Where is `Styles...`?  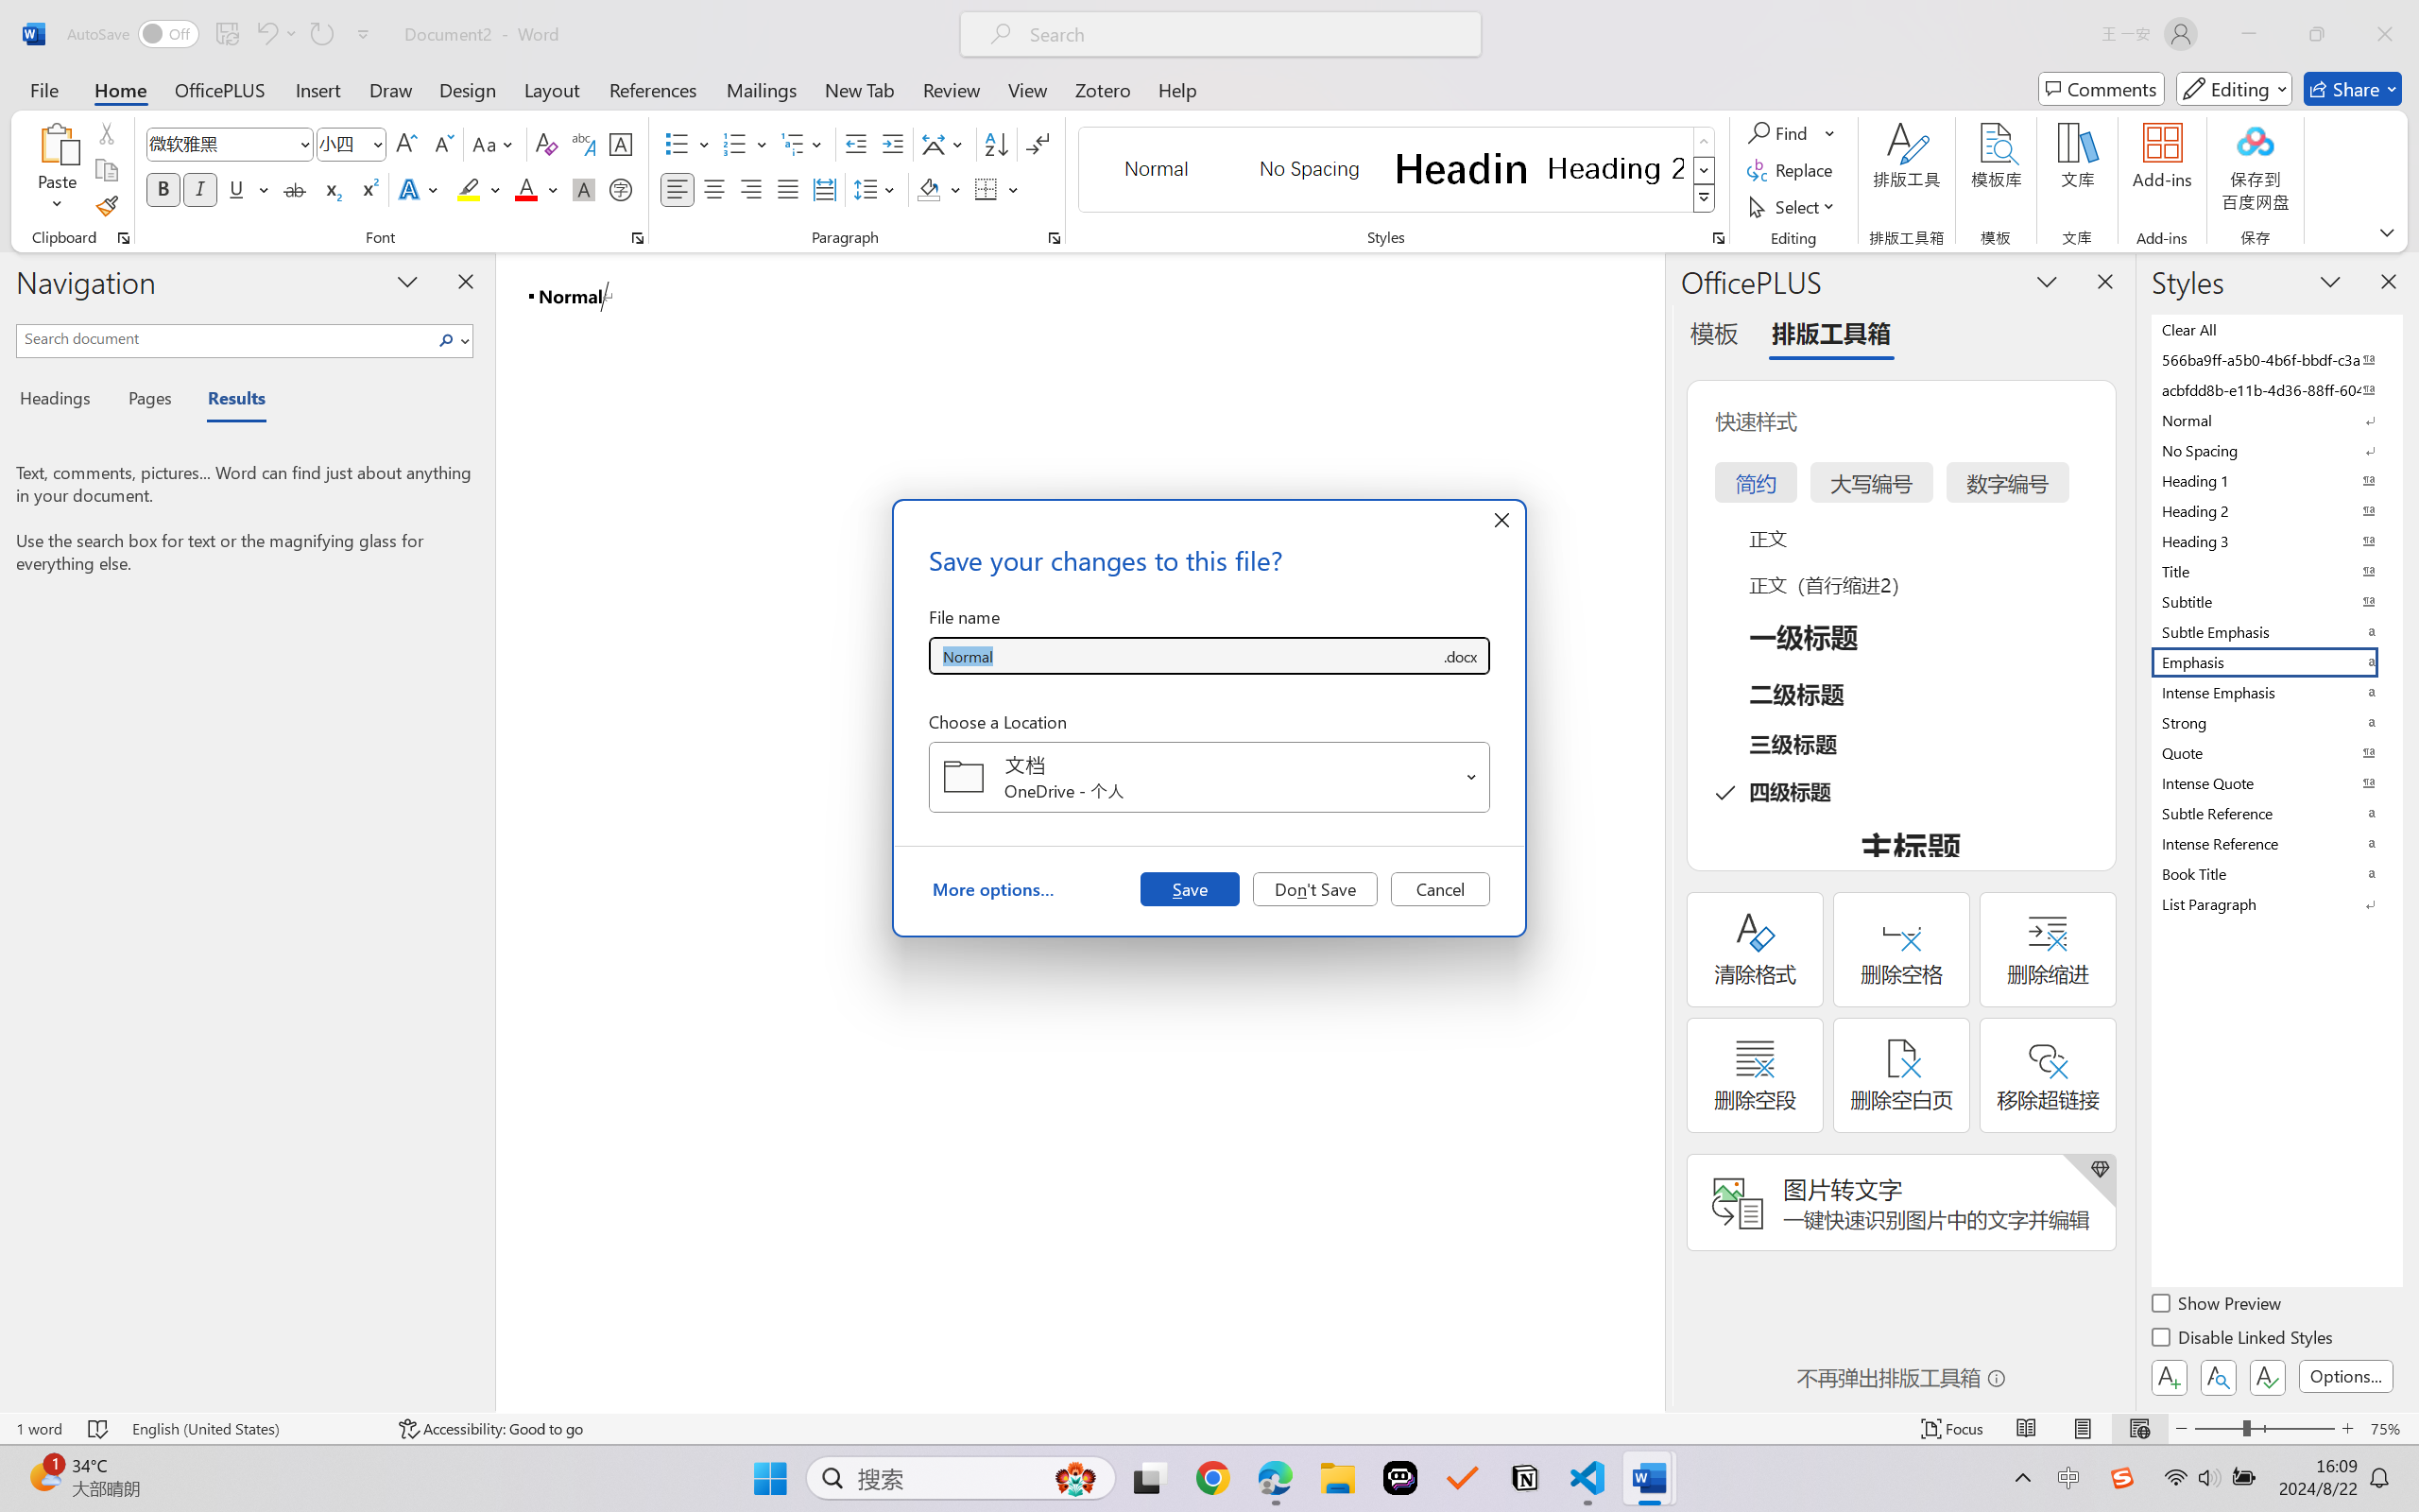 Styles... is located at coordinates (1718, 238).